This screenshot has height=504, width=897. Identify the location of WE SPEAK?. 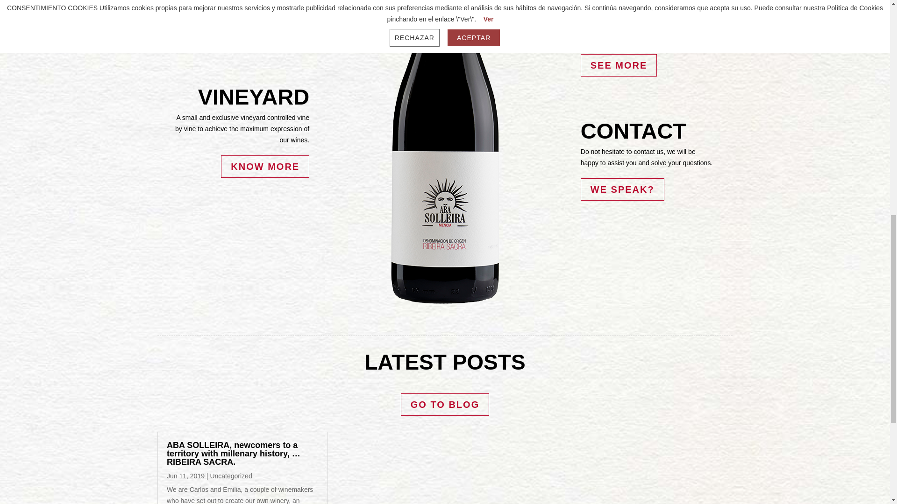
(622, 189).